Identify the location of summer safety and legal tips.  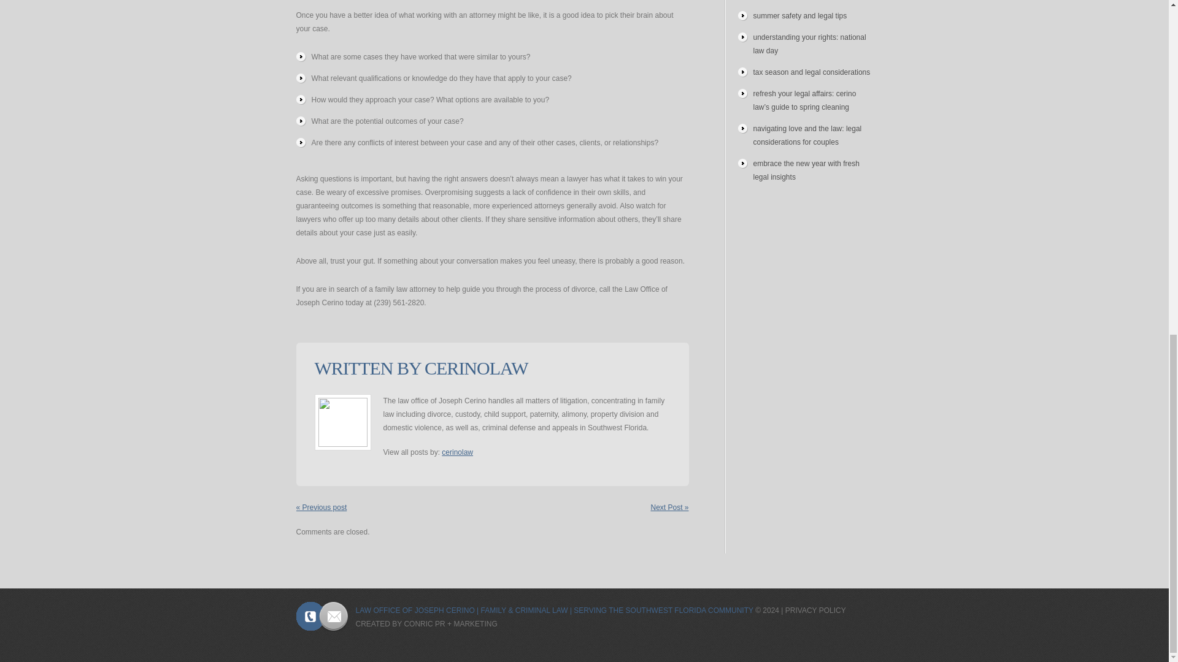
(800, 16).